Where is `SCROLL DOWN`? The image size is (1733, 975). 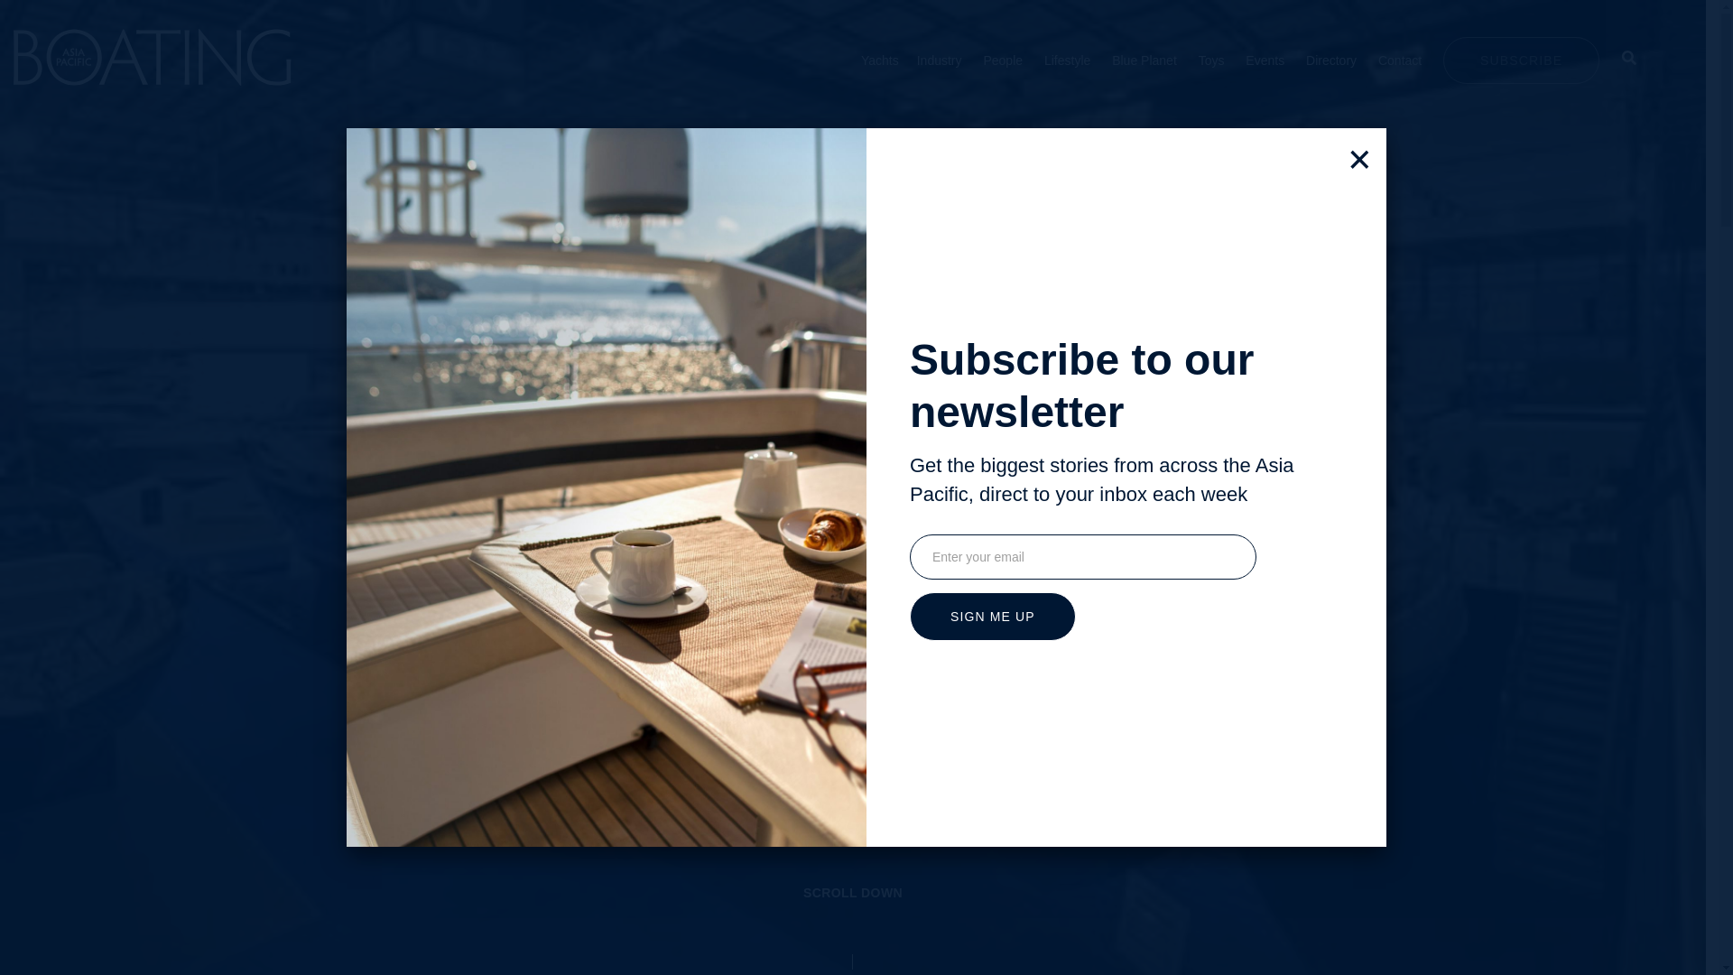 SCROLL DOWN is located at coordinates (853, 893).